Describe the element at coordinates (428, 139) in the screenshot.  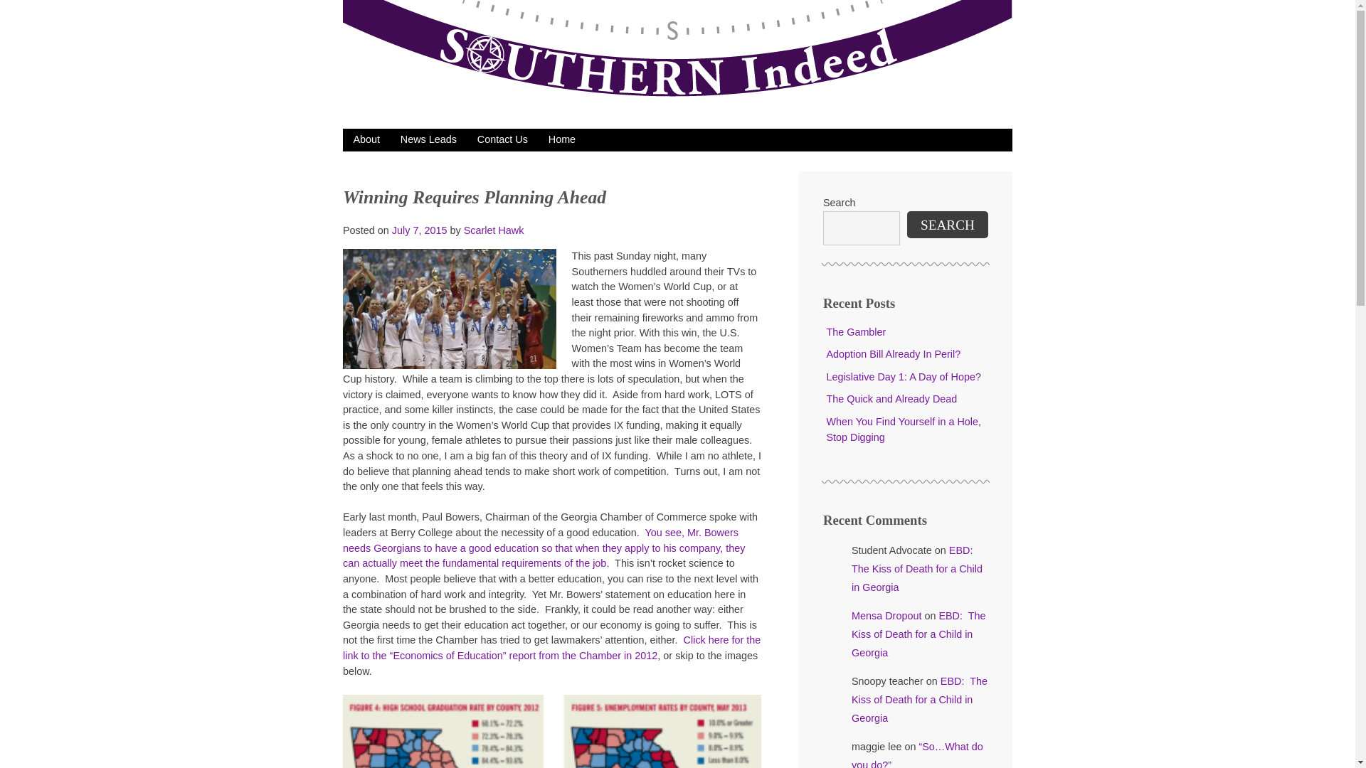
I see `News Leads` at that location.